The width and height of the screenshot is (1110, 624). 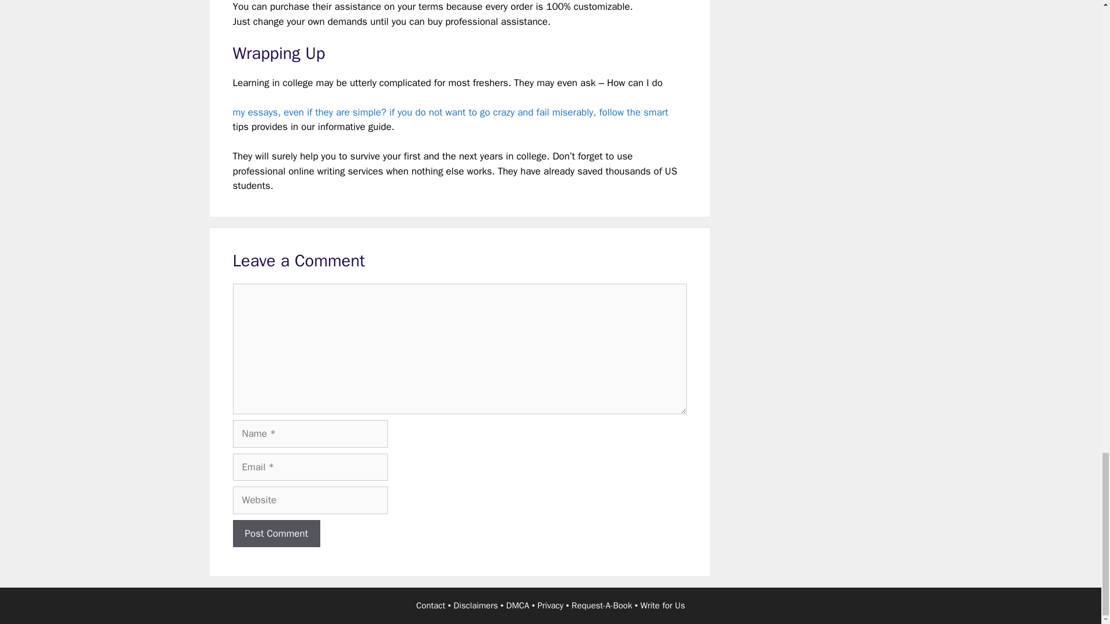 I want to click on Write for Us, so click(x=663, y=606).